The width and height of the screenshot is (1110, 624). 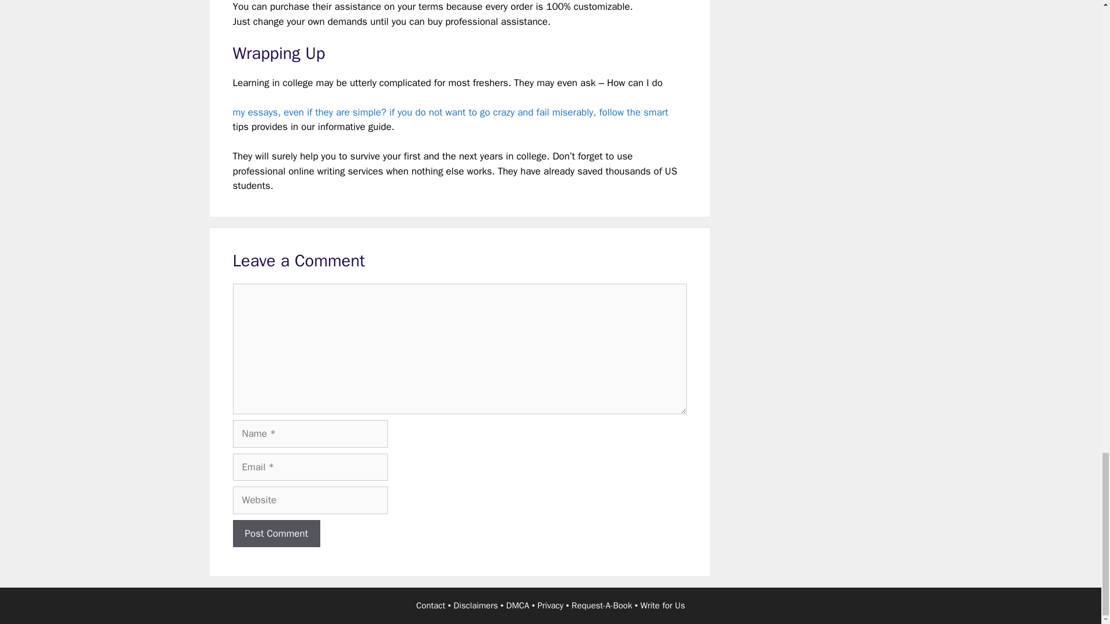 I want to click on Write for Us, so click(x=663, y=606).